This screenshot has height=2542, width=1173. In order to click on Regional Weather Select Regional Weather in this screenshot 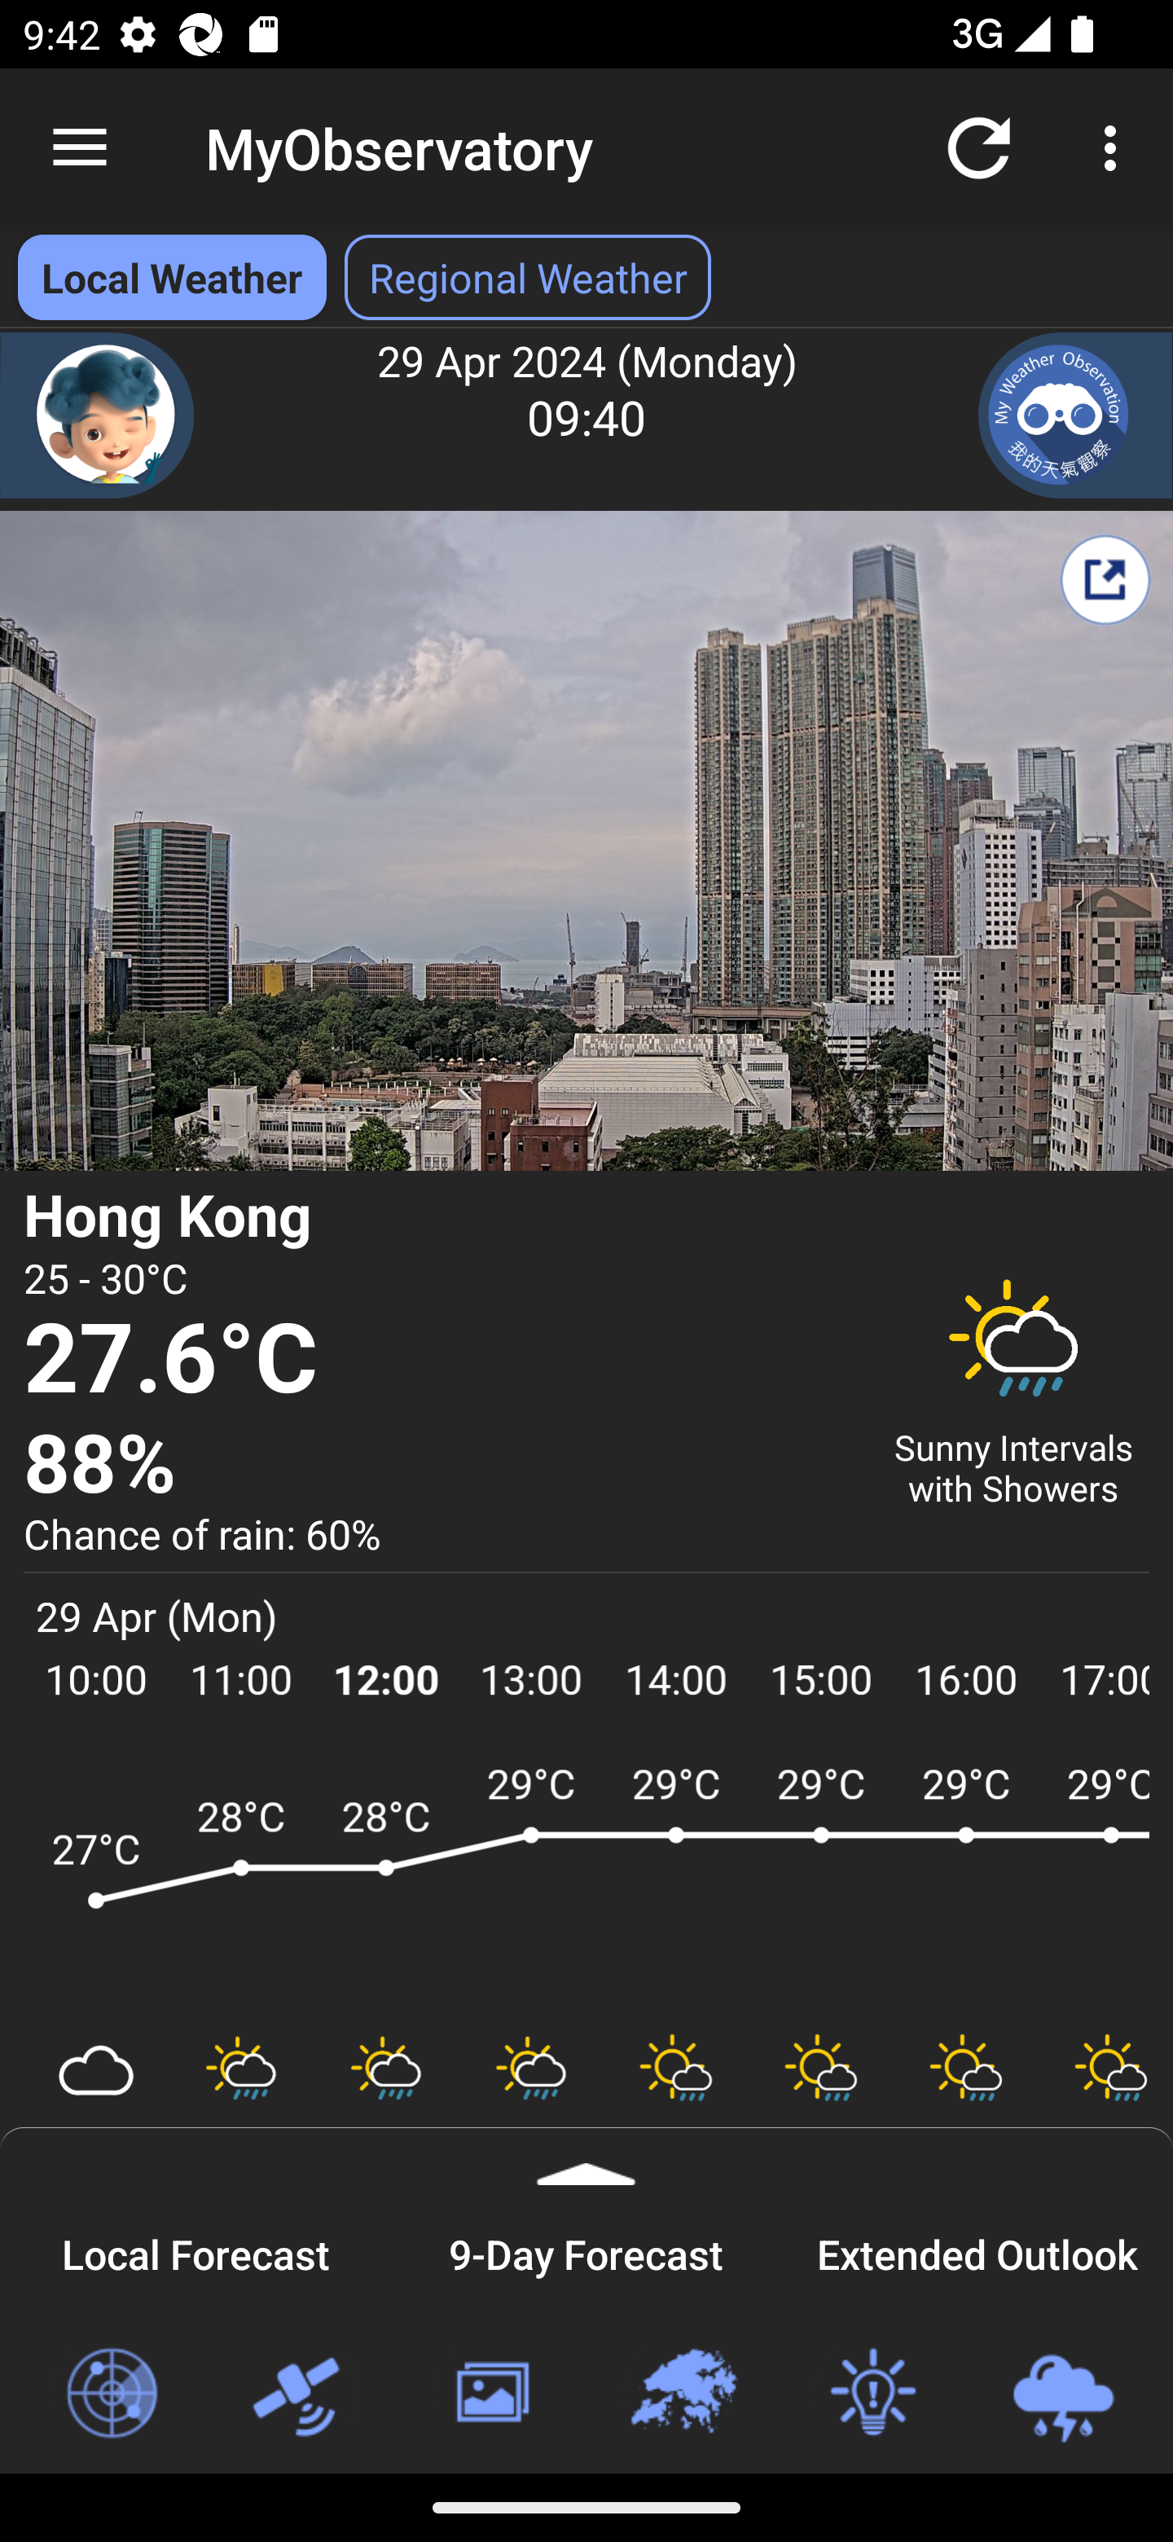, I will do `click(528, 277)`.